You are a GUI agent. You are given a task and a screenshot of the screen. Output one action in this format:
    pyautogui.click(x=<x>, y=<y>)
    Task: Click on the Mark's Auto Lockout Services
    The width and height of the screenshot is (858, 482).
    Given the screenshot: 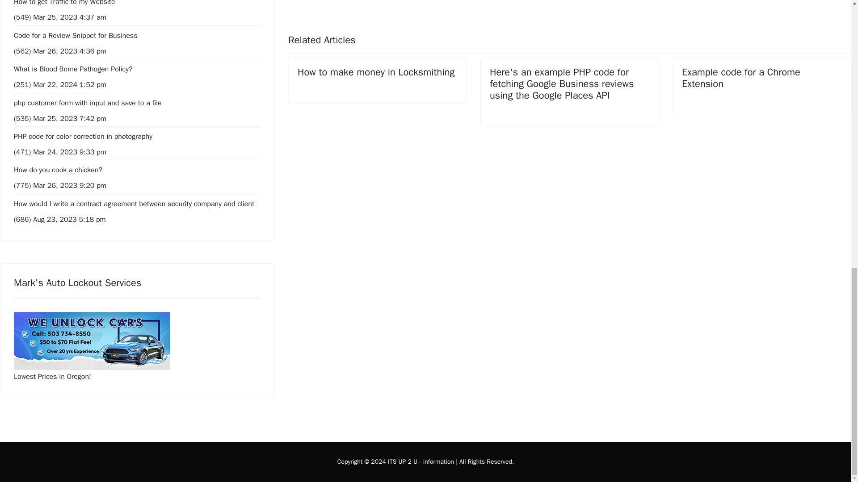 What is the action you would take?
    pyautogui.click(x=376, y=72)
    